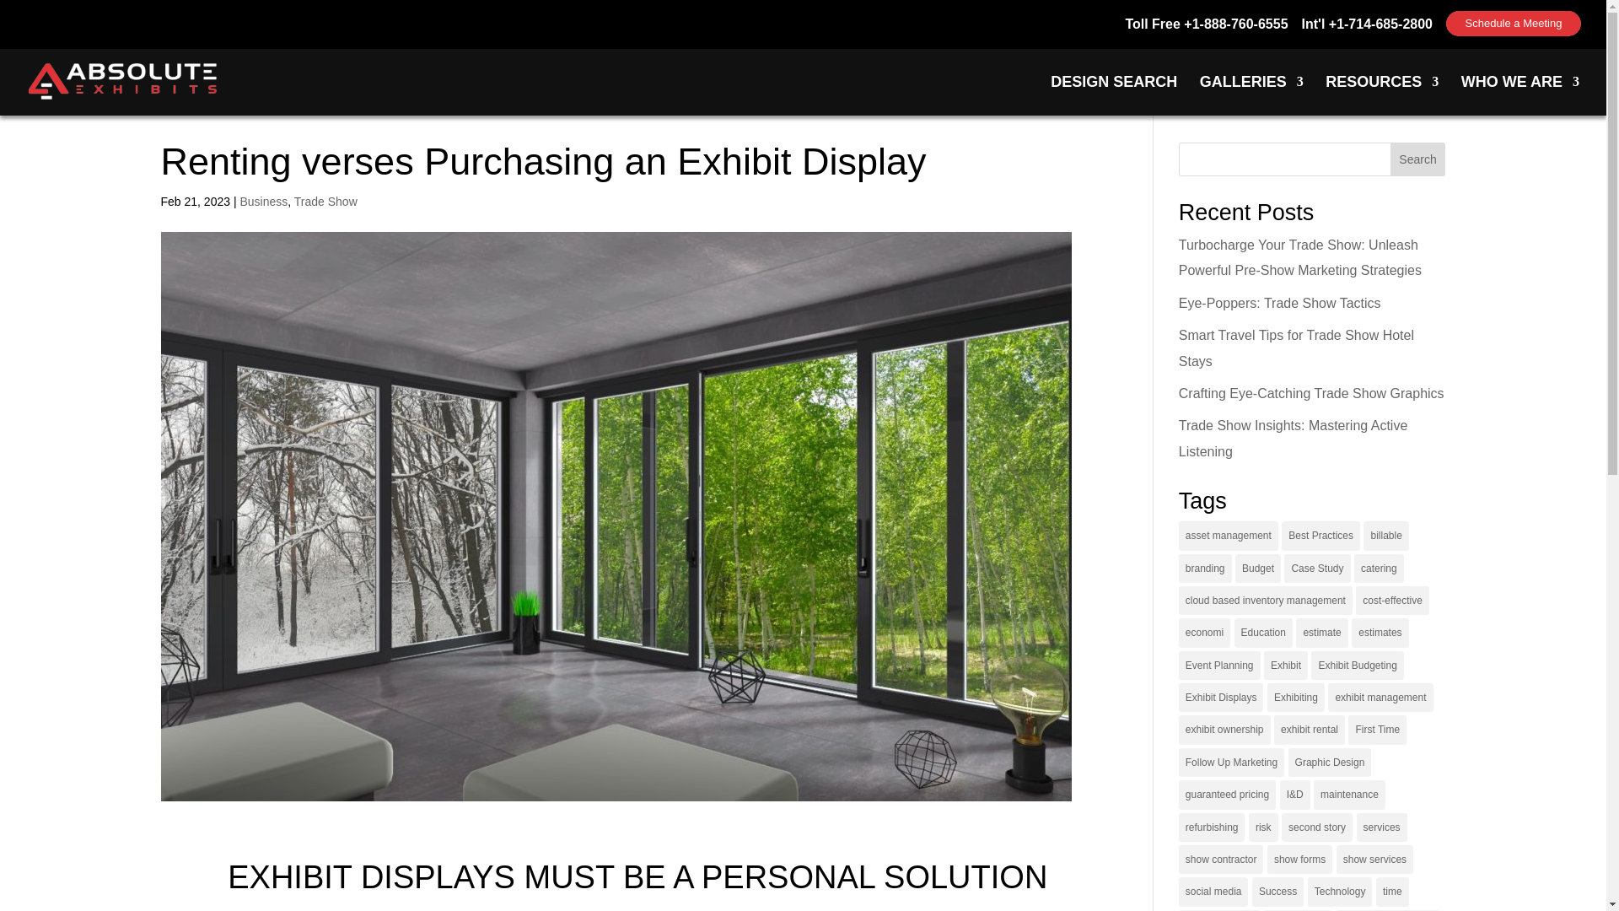 The height and width of the screenshot is (911, 1619). Describe the element at coordinates (1513, 24) in the screenshot. I see `Search` at that location.